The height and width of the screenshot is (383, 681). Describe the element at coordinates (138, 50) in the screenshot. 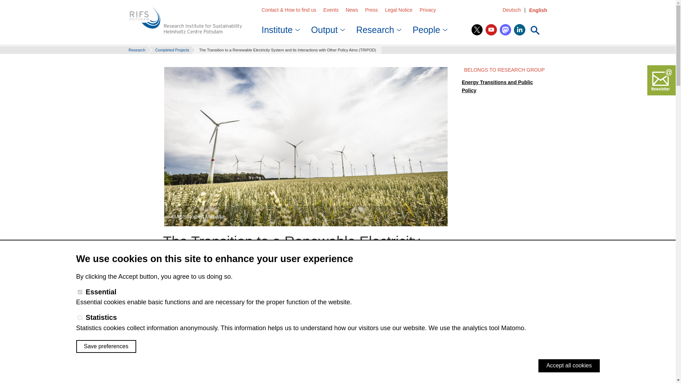

I see `zur Seite: Research` at that location.